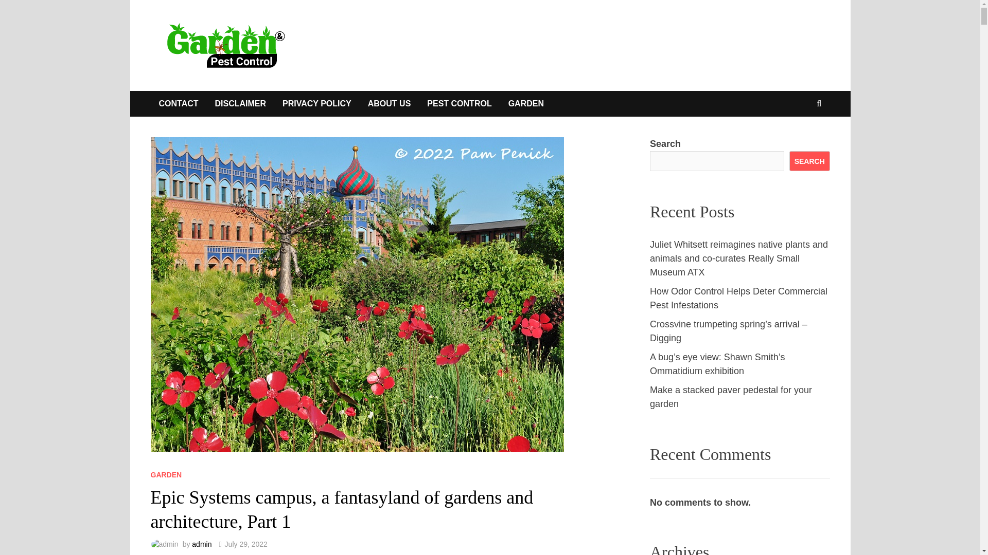 Image resolution: width=988 pixels, height=555 pixels. I want to click on CONTACT, so click(178, 104).